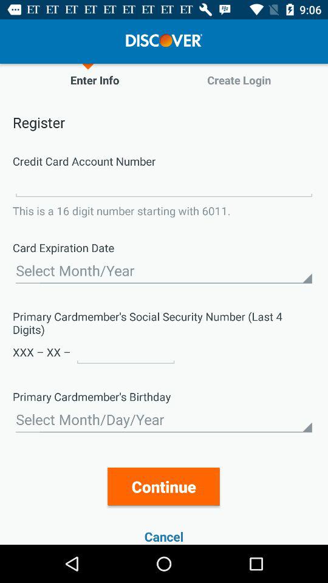  Describe the element at coordinates (164, 486) in the screenshot. I see `turn on continue` at that location.